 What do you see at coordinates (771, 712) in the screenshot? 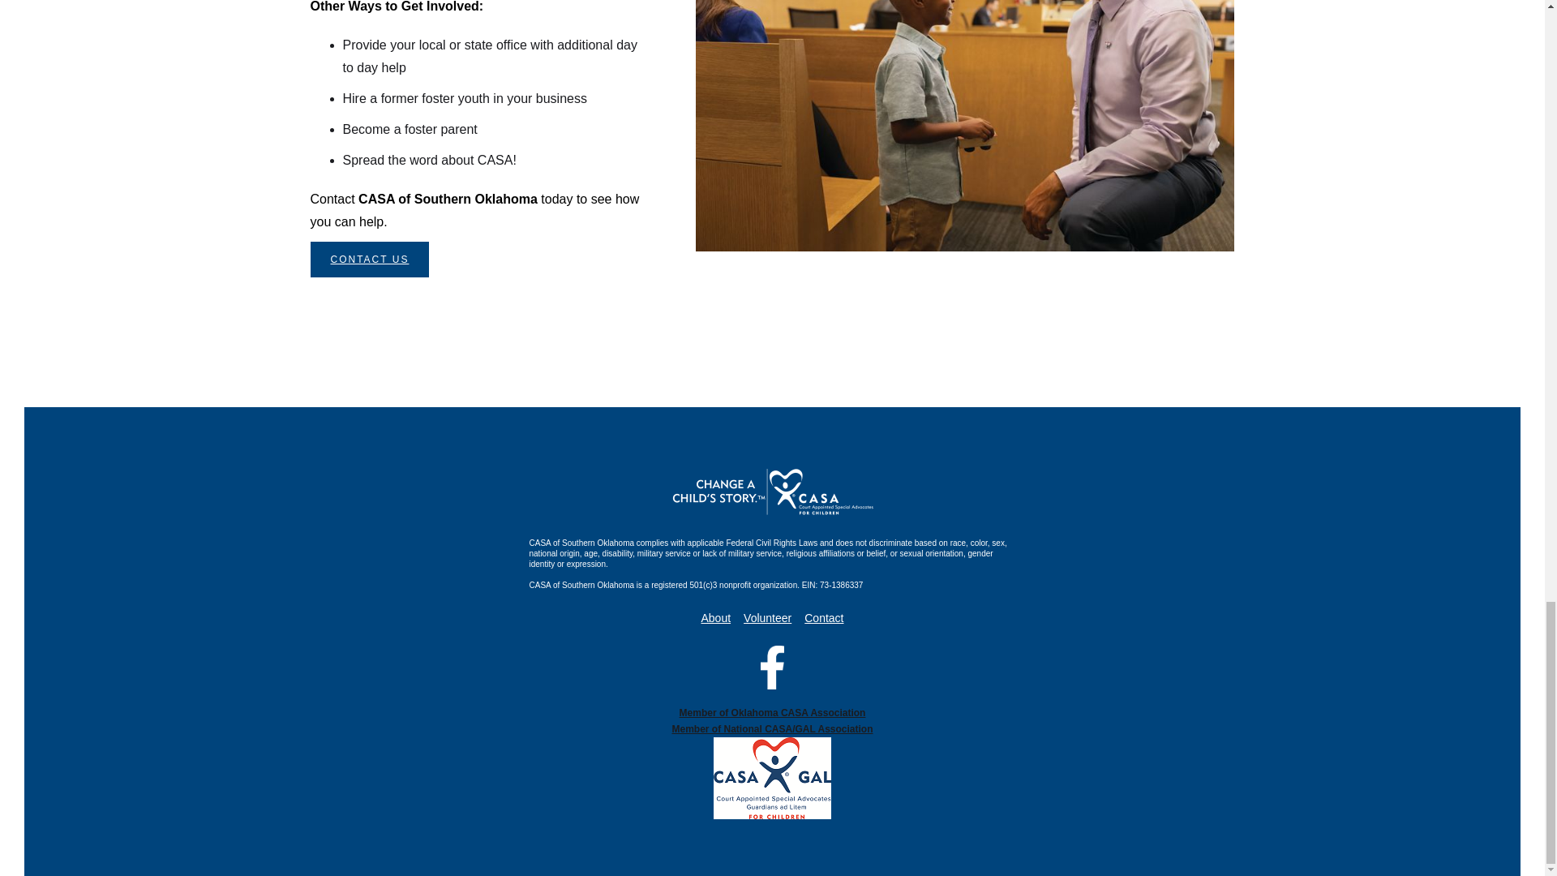
I see `Member of Oklahoma CASA Association` at bounding box center [771, 712].